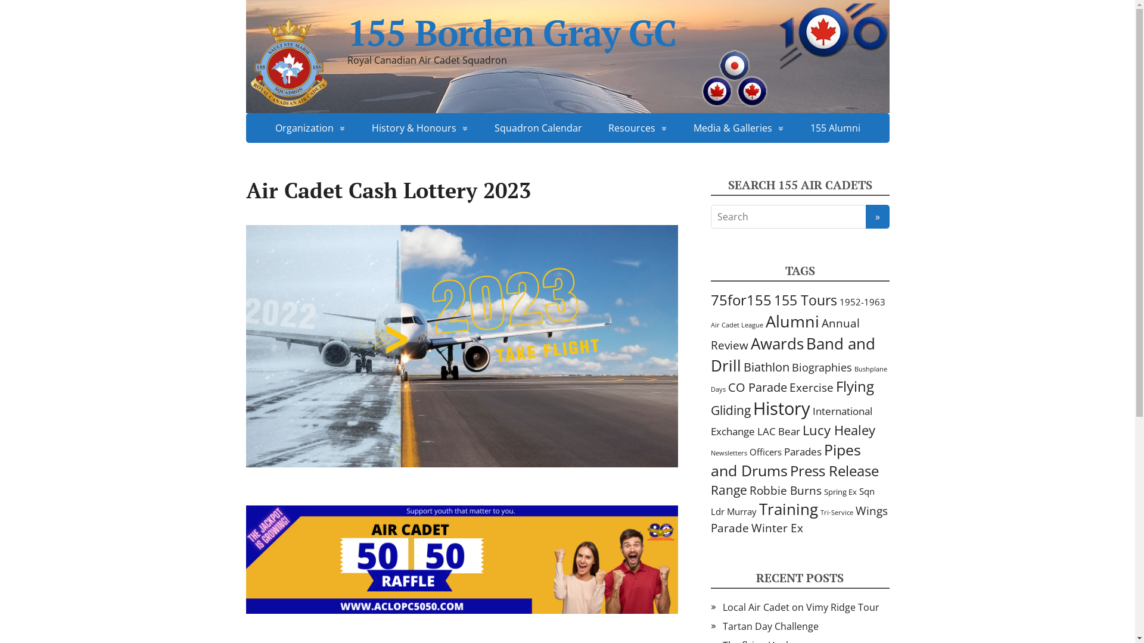  I want to click on Band and Drill, so click(792, 355).